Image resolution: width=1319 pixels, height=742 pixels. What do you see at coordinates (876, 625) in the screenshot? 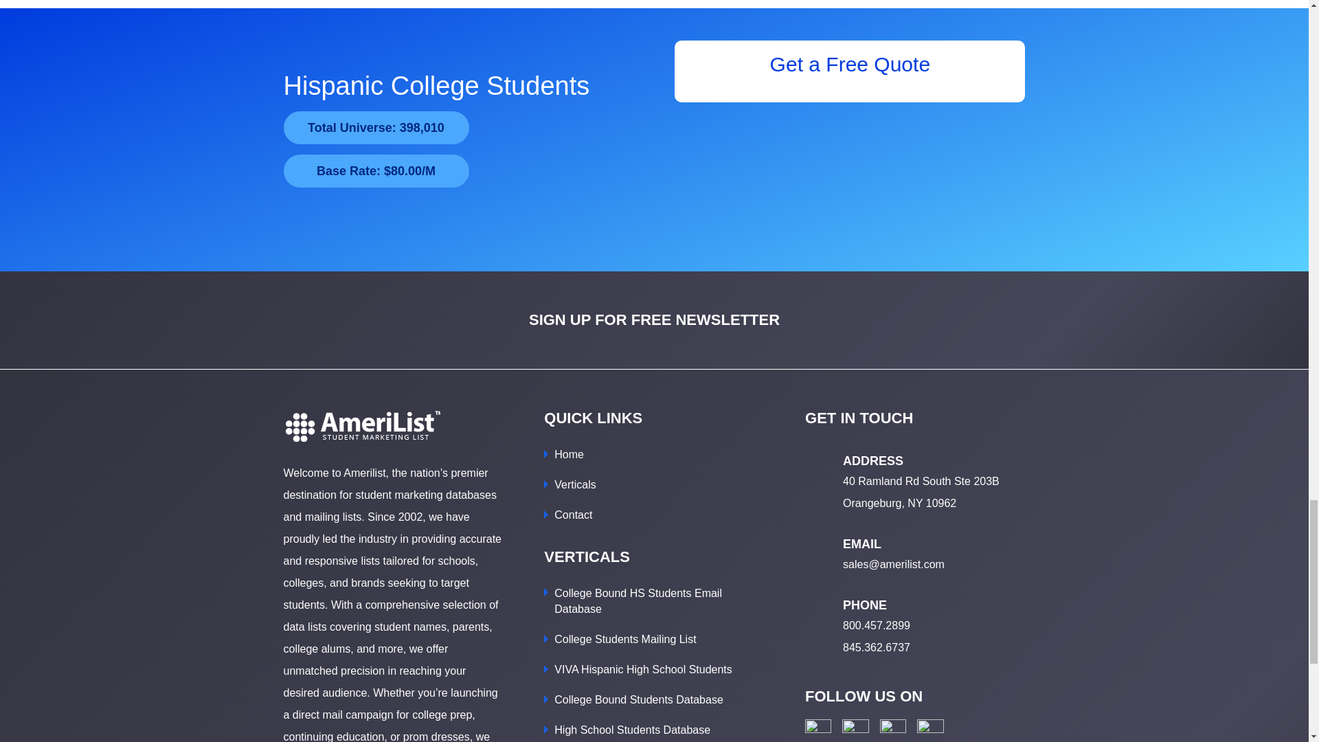
I see `800.457.2899` at bounding box center [876, 625].